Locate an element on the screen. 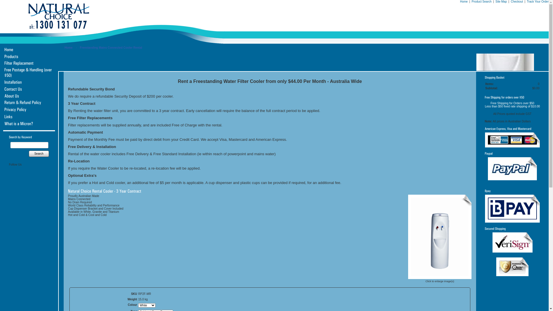  Natural Choice Rental Cooler - 3 Year Contract is located at coordinates (440, 237).